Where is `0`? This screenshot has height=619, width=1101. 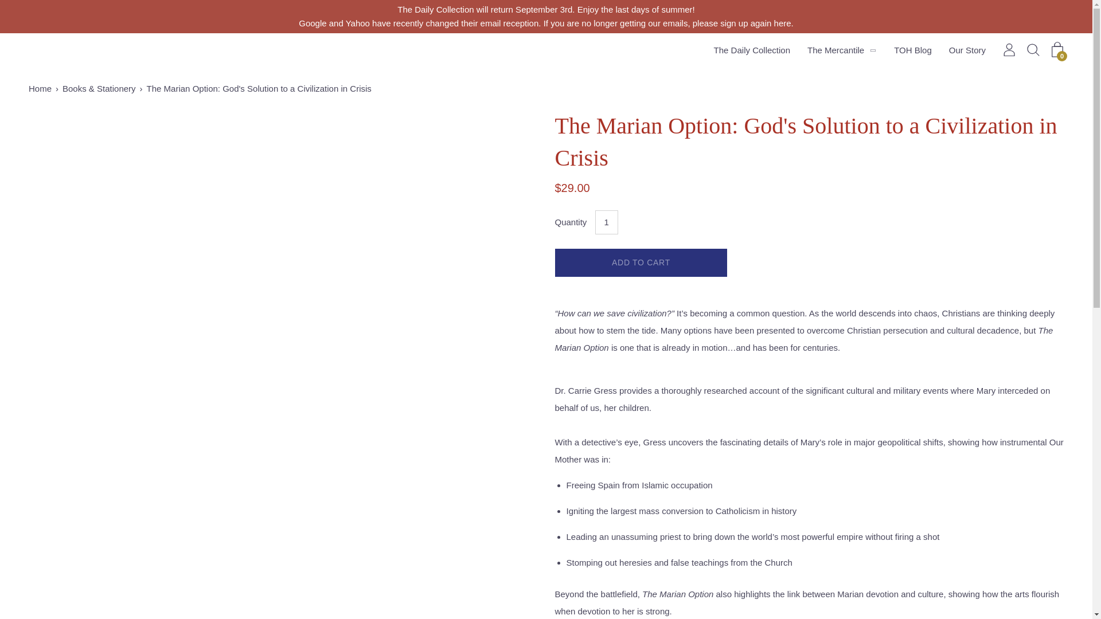 0 is located at coordinates (1057, 49).